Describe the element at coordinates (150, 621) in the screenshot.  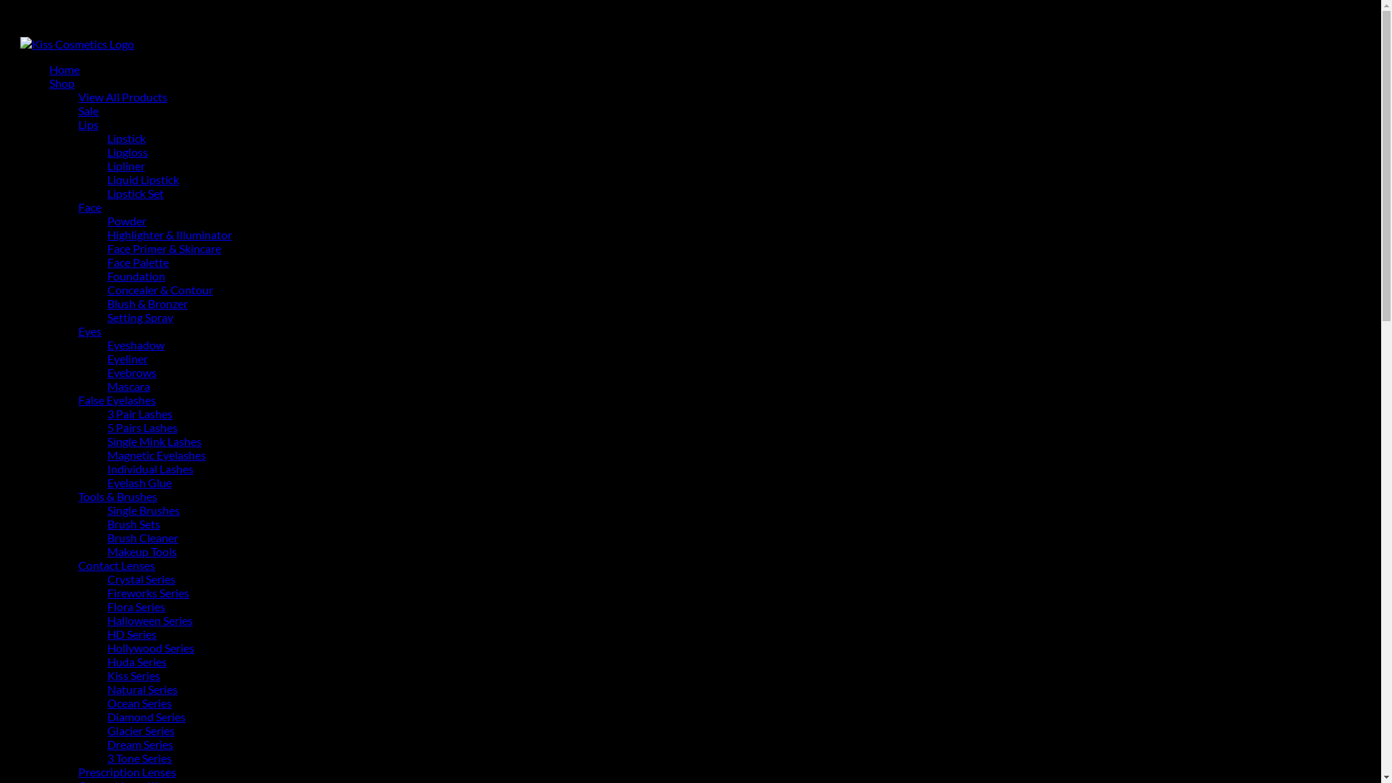
I see `Halloween Series` at that location.